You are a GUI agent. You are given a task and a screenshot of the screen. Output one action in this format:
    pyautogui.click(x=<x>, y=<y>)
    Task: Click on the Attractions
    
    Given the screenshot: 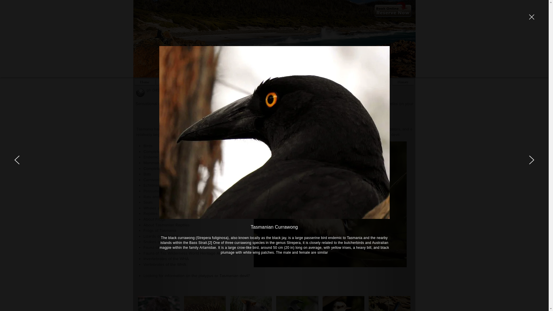 What is the action you would take?
    pyautogui.click(x=342, y=82)
    